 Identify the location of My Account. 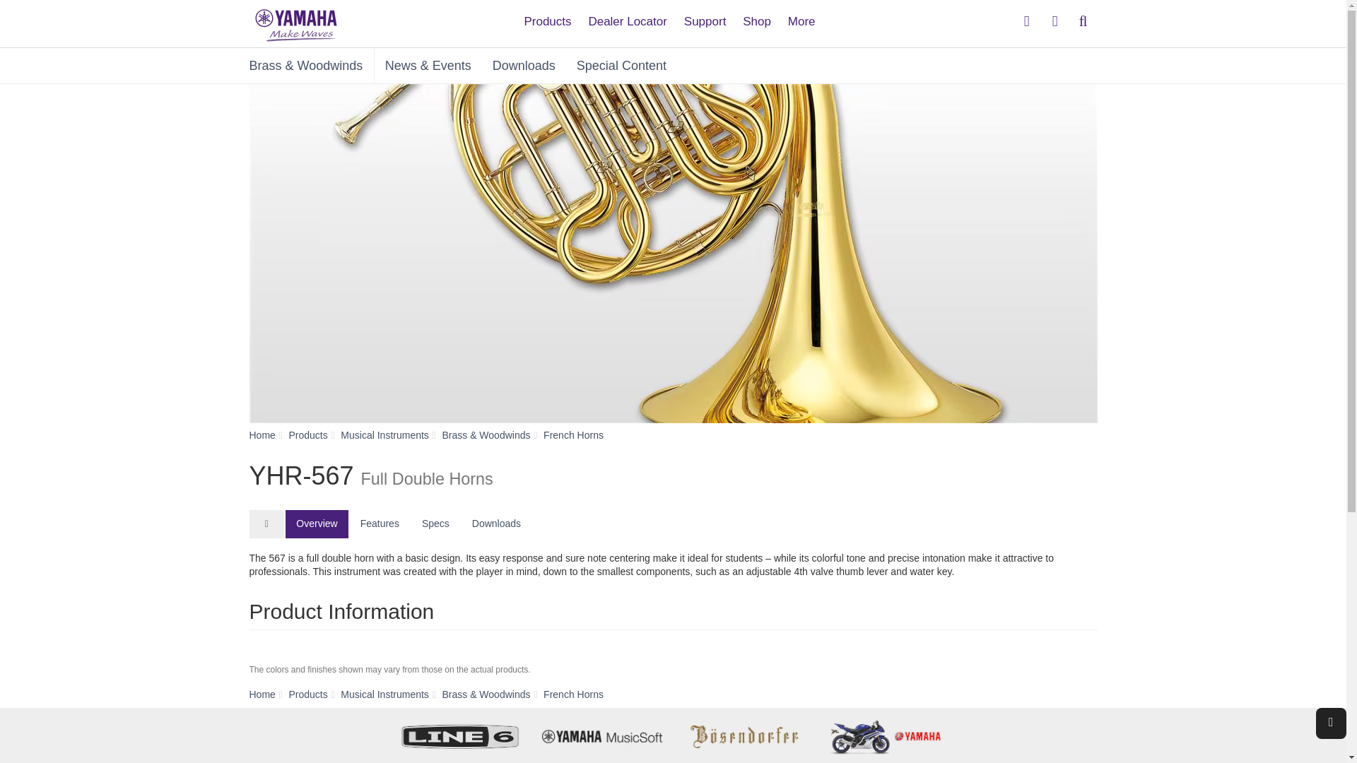
(1027, 21).